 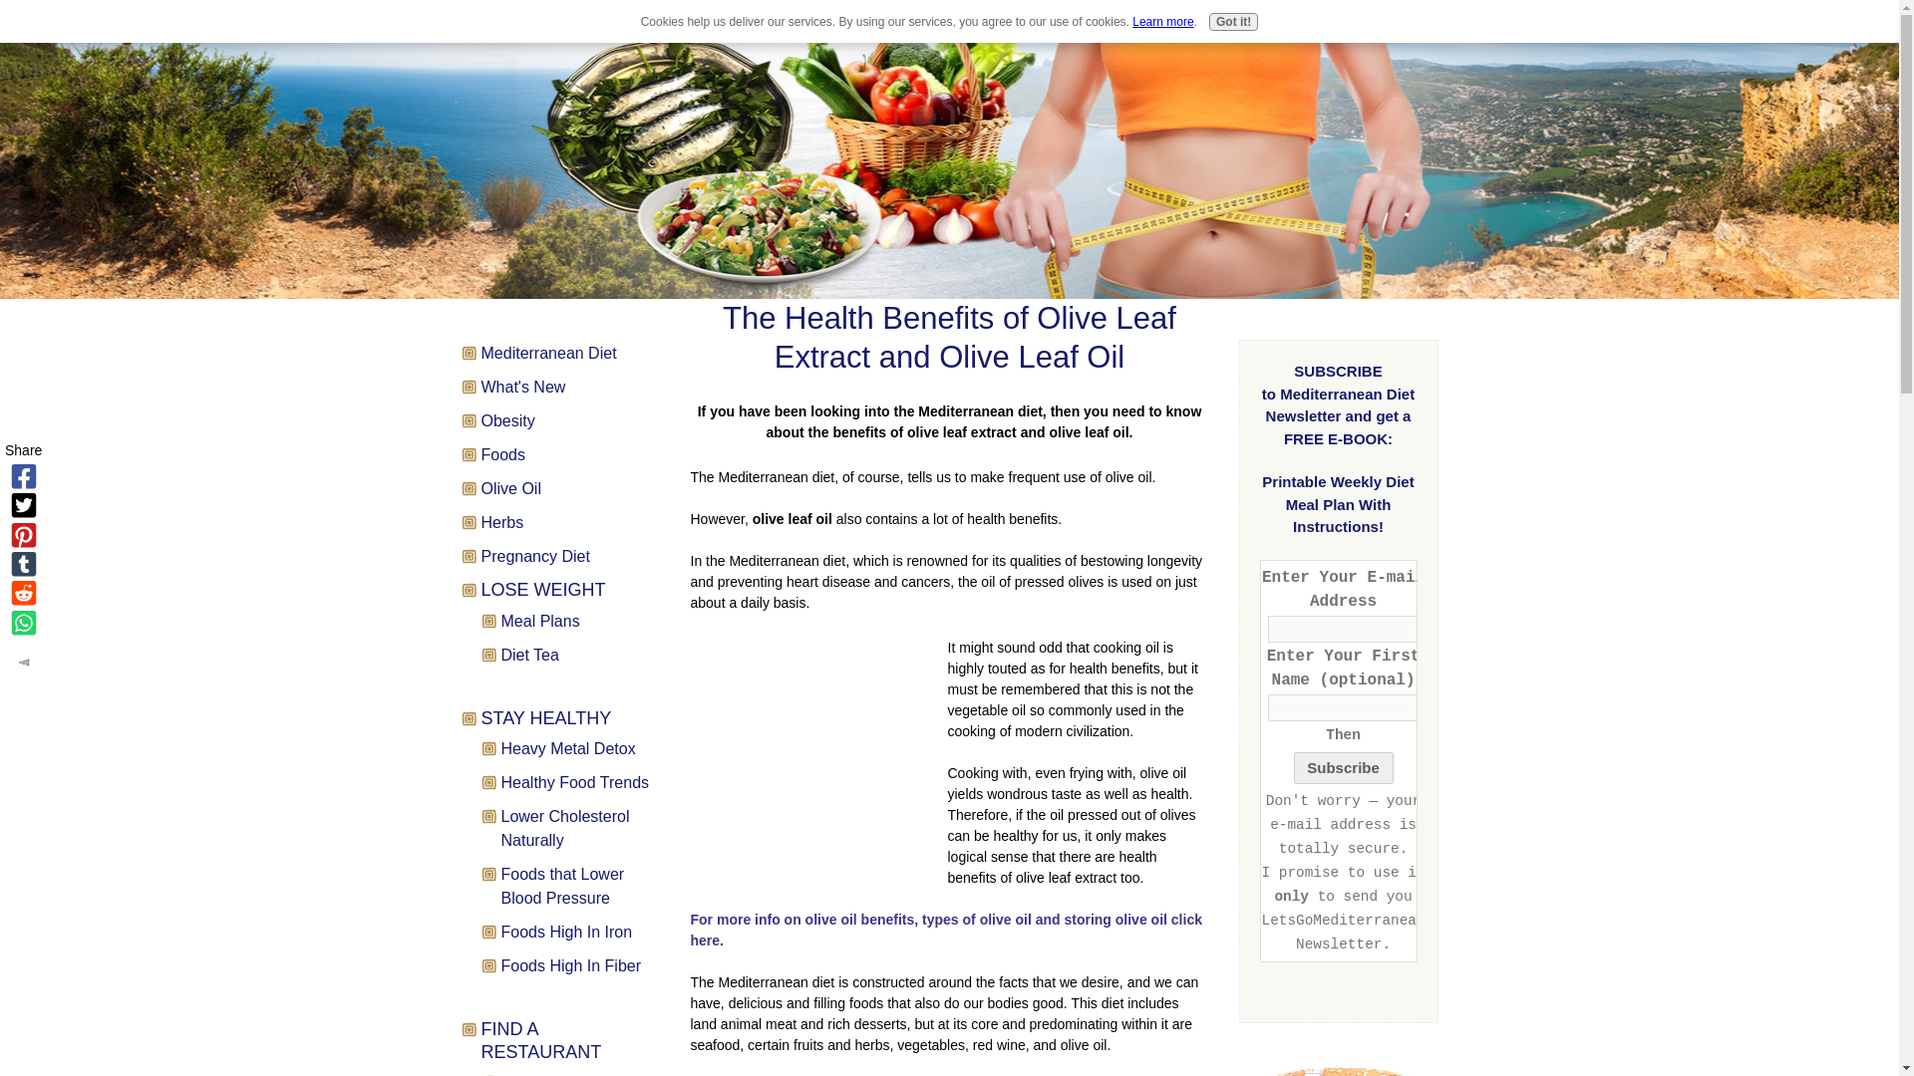 What do you see at coordinates (580, 1073) in the screenshot?
I see `Mediterranean Restaurants` at bounding box center [580, 1073].